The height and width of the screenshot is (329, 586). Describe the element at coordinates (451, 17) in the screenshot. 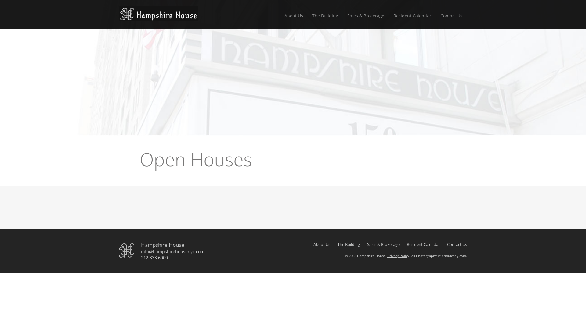

I see `Contact Us` at that location.